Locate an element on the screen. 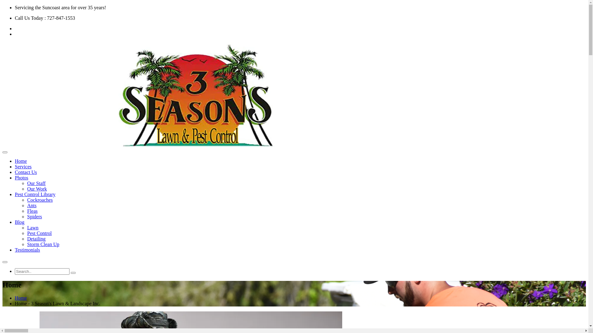 The height and width of the screenshot is (333, 593). Lawn is located at coordinates (33, 228).